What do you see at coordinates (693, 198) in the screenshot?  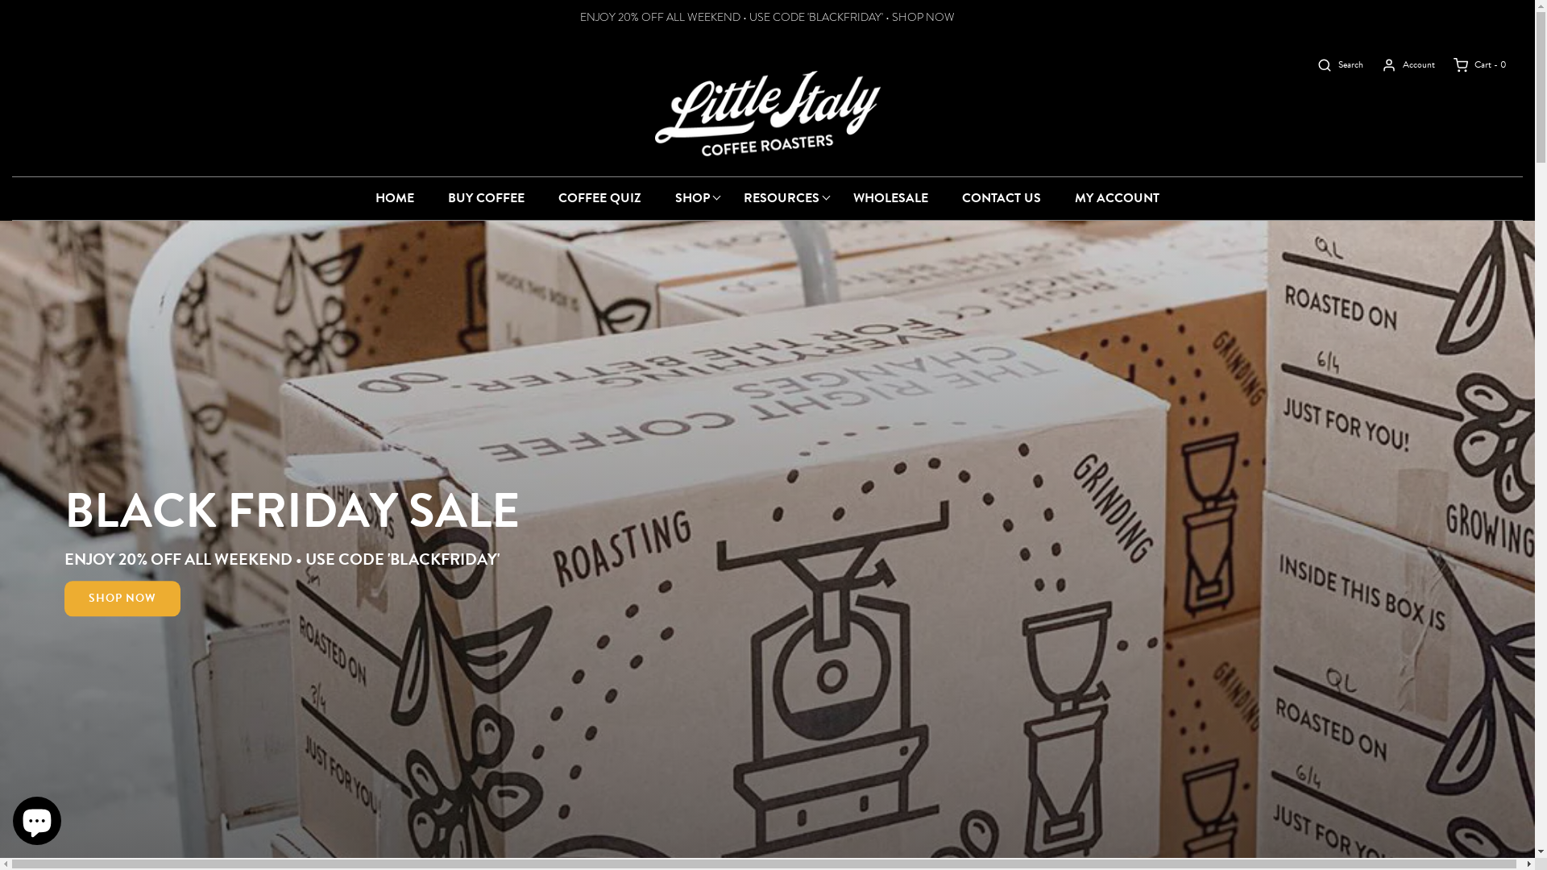 I see `SHOP` at bounding box center [693, 198].